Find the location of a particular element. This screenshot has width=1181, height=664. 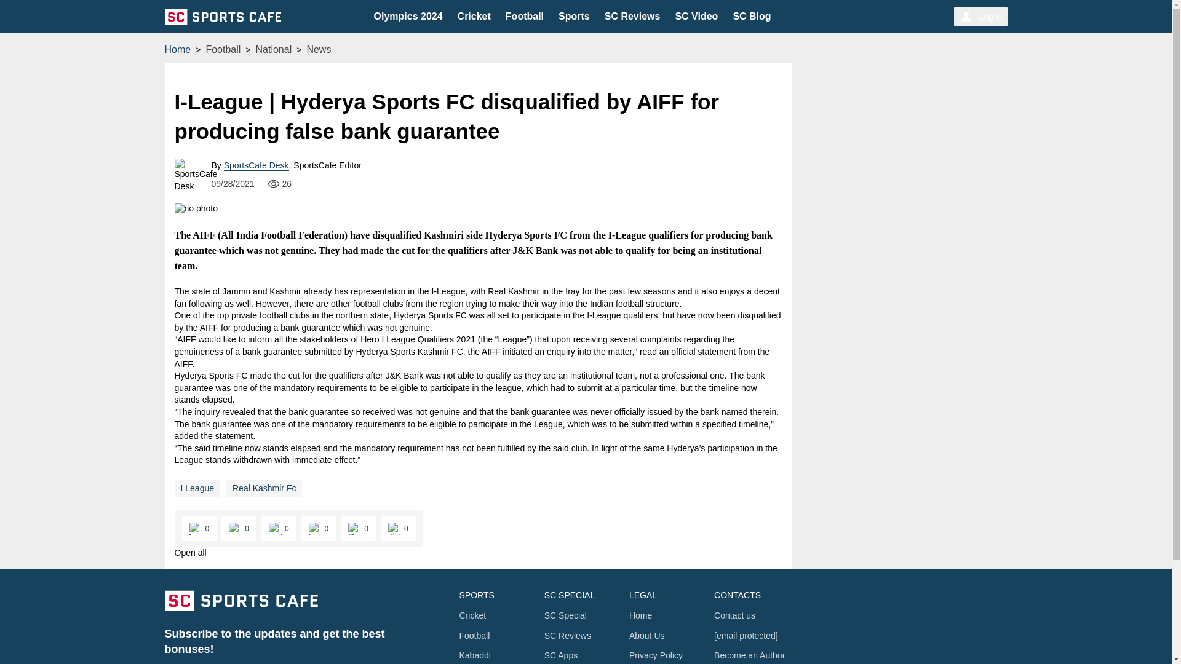

Football is located at coordinates (524, 16).